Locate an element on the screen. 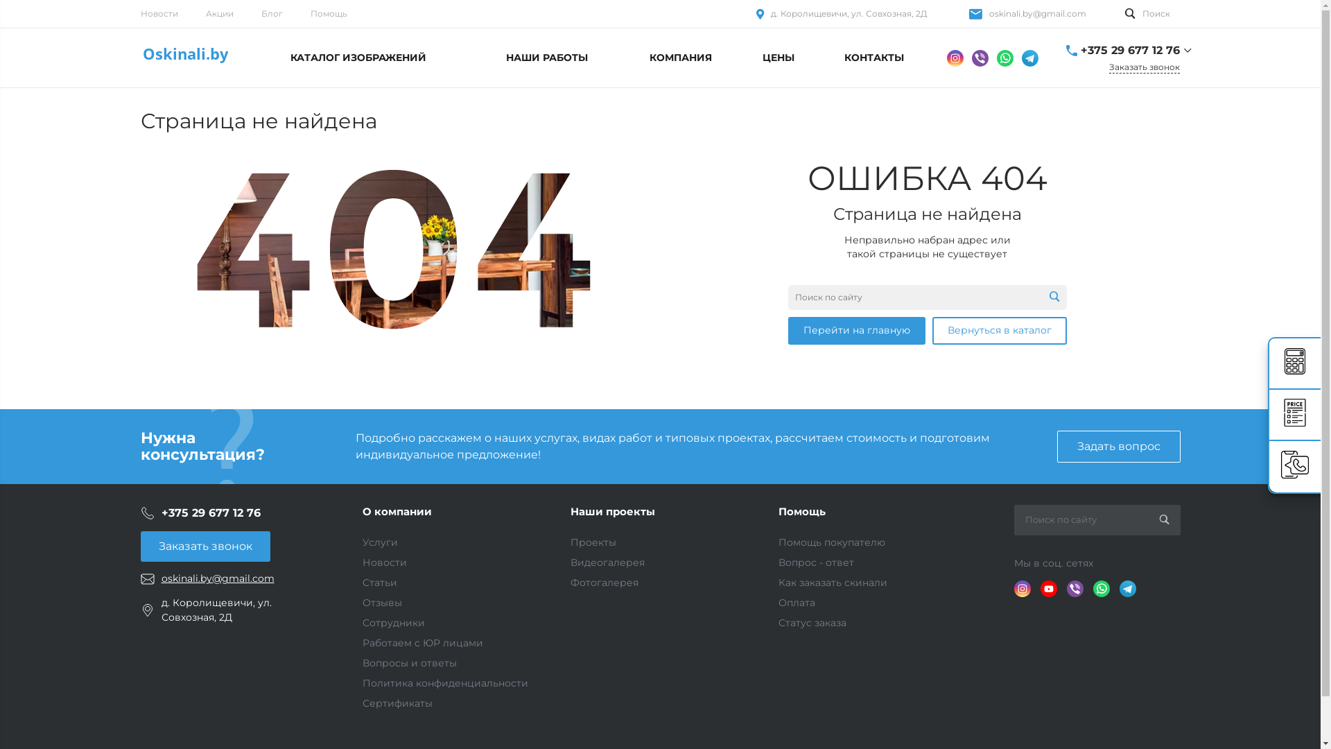  oskinali.by@gmail.com is located at coordinates (1037, 14).